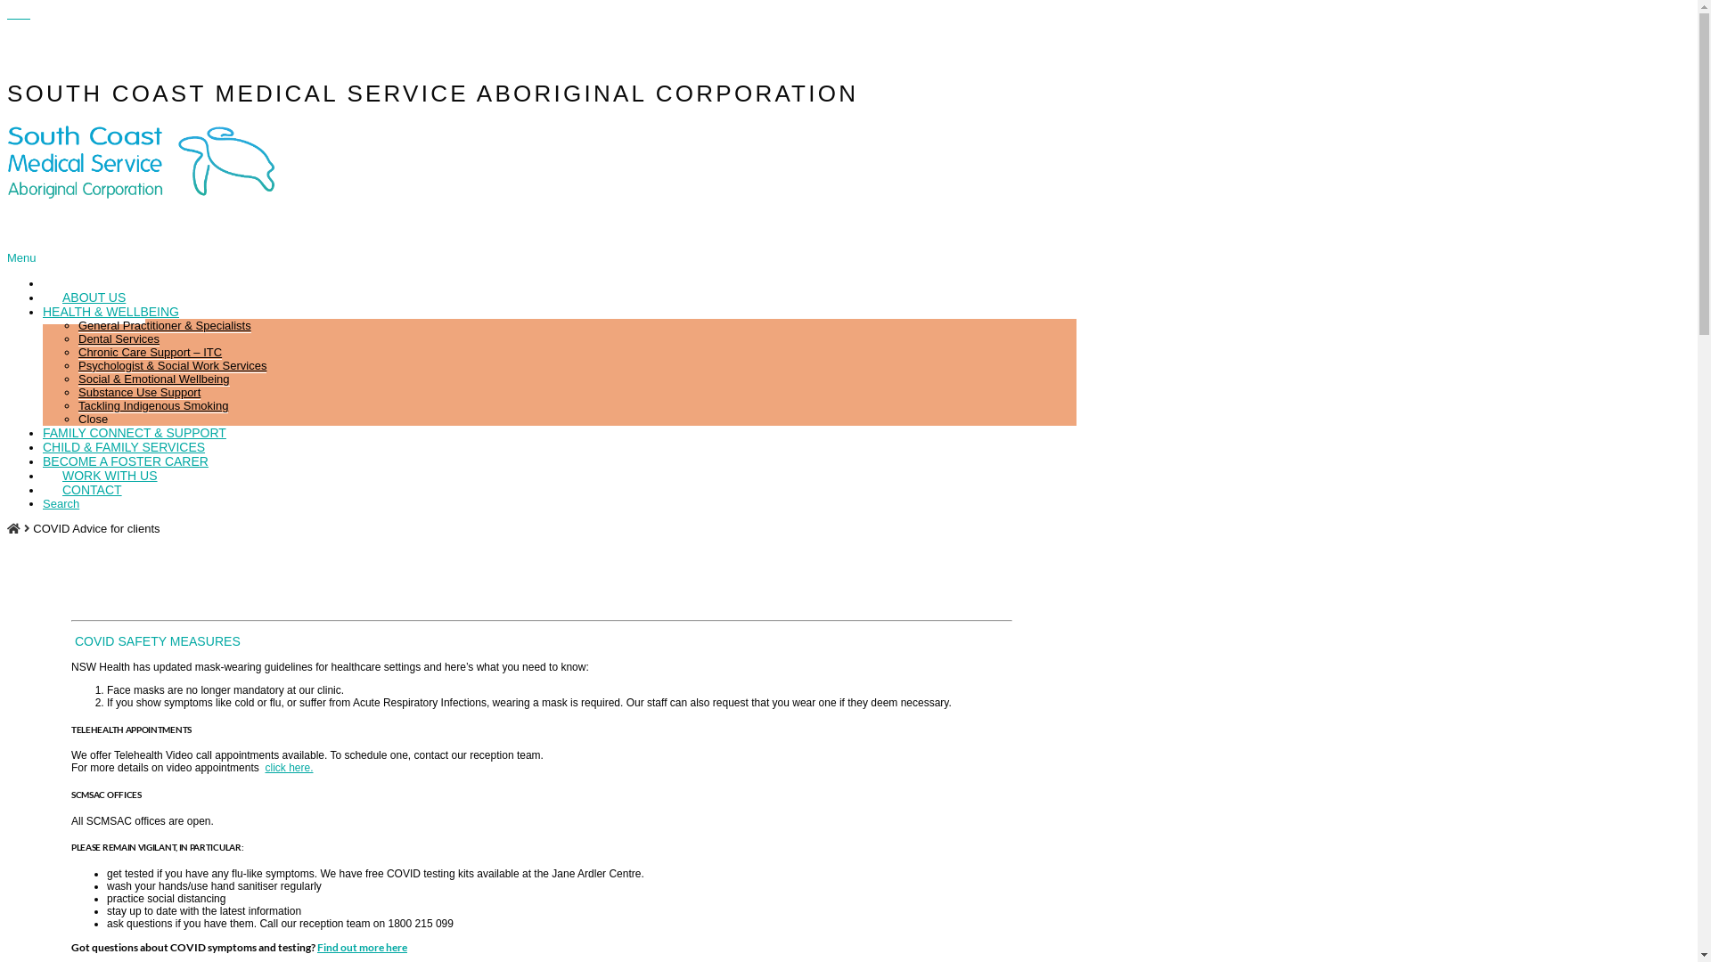 The width and height of the screenshot is (1711, 962). What do you see at coordinates (111, 476) in the screenshot?
I see `WORK WITH US` at bounding box center [111, 476].